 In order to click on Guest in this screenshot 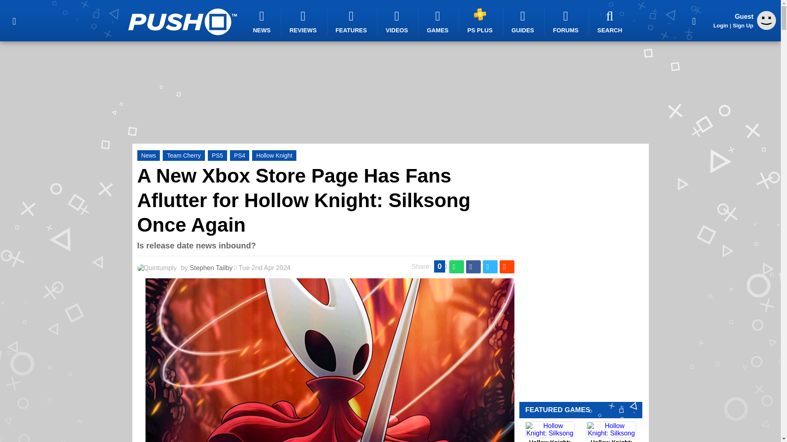, I will do `click(767, 20)`.